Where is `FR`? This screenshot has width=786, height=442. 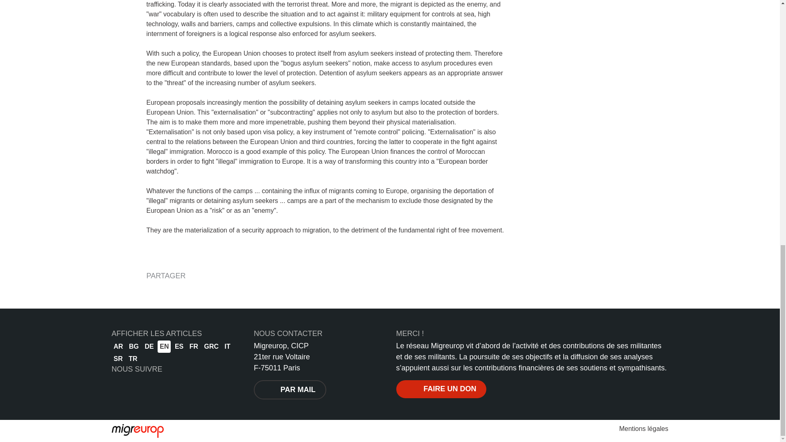
FR is located at coordinates (194, 346).